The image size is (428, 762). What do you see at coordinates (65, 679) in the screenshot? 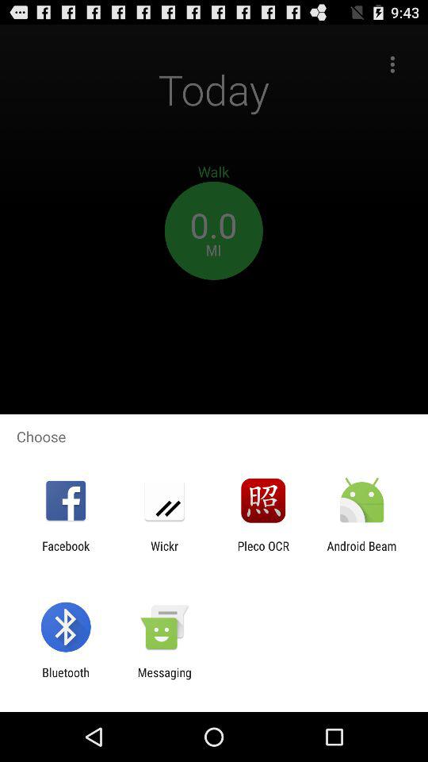
I see `click bluetooth app` at bounding box center [65, 679].